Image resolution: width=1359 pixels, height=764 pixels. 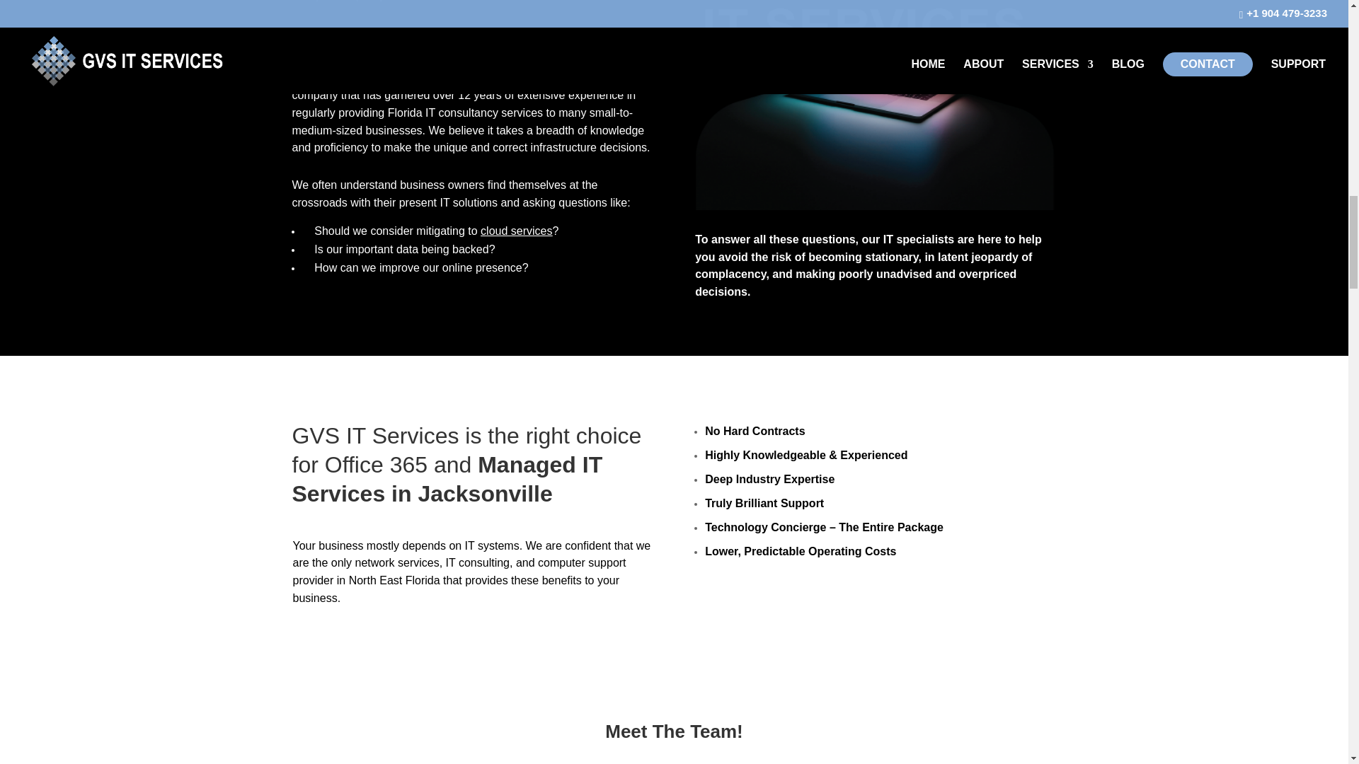 I want to click on Get in touch., so click(x=464, y=41).